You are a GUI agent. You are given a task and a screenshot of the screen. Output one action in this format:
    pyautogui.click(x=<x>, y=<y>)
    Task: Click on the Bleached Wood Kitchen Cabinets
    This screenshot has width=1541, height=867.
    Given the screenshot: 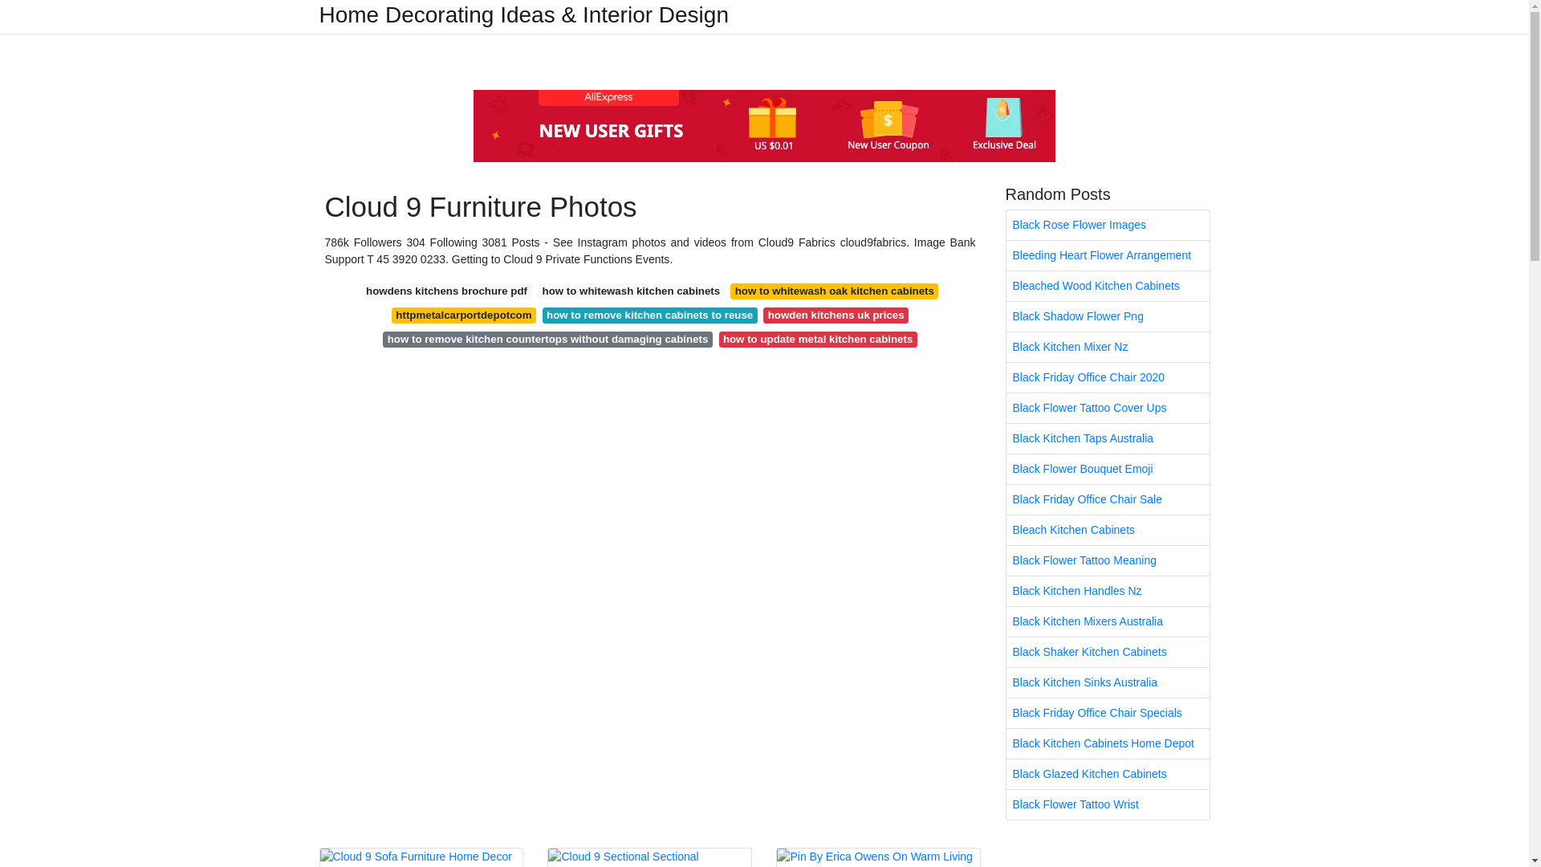 What is the action you would take?
    pyautogui.click(x=1108, y=286)
    